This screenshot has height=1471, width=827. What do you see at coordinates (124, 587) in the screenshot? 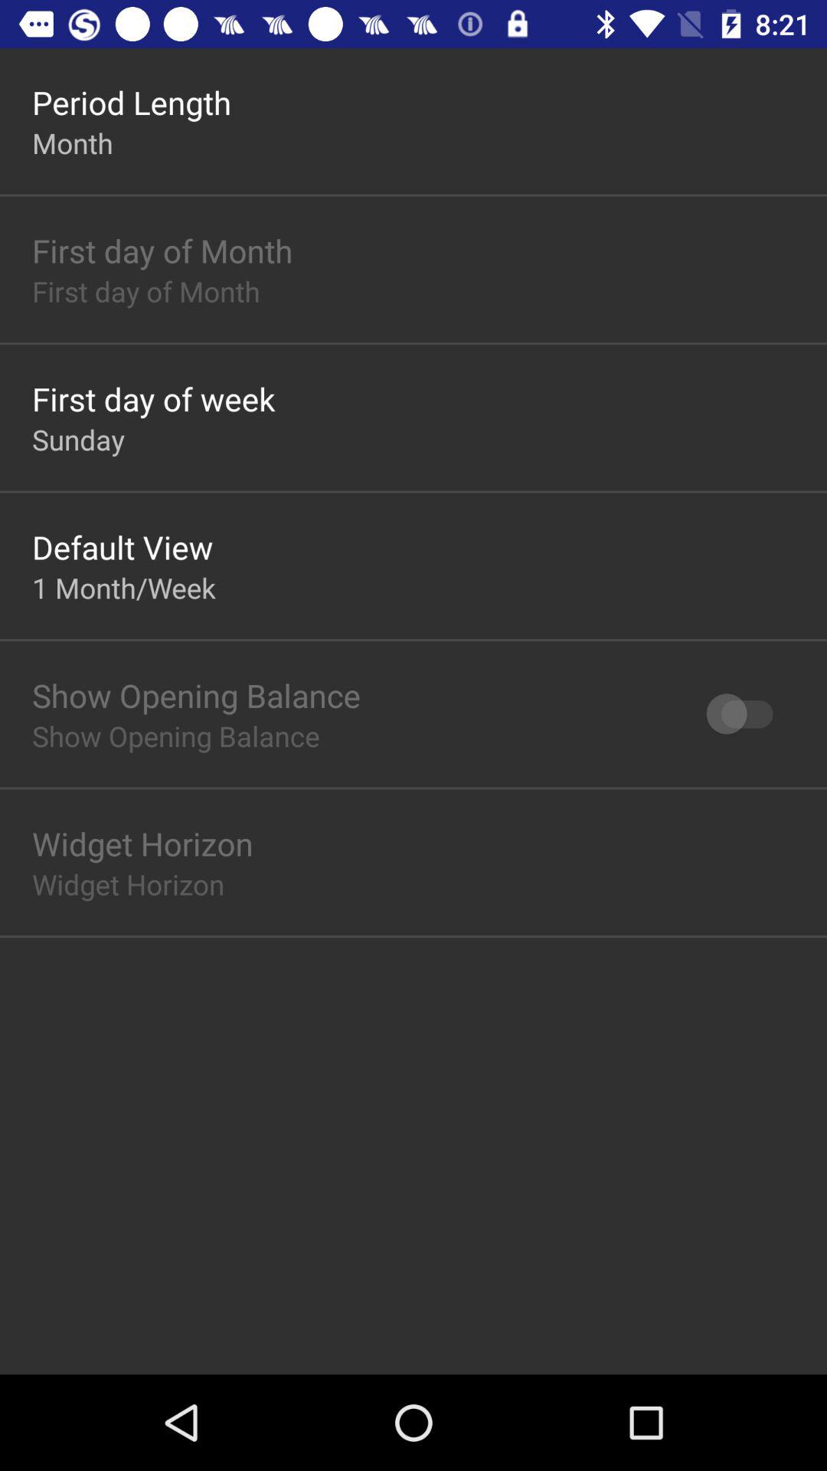
I see `launch icon below default view item` at bounding box center [124, 587].